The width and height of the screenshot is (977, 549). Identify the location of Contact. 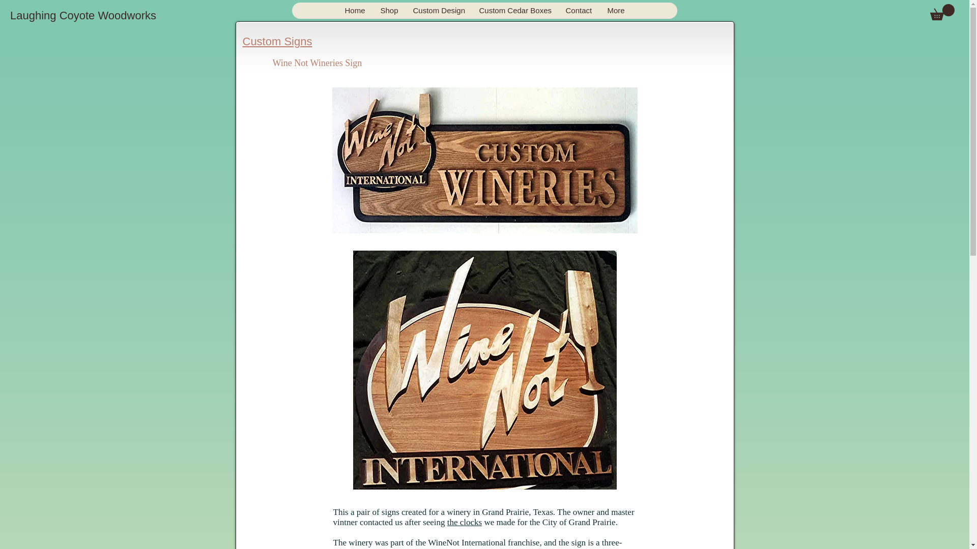
(579, 10).